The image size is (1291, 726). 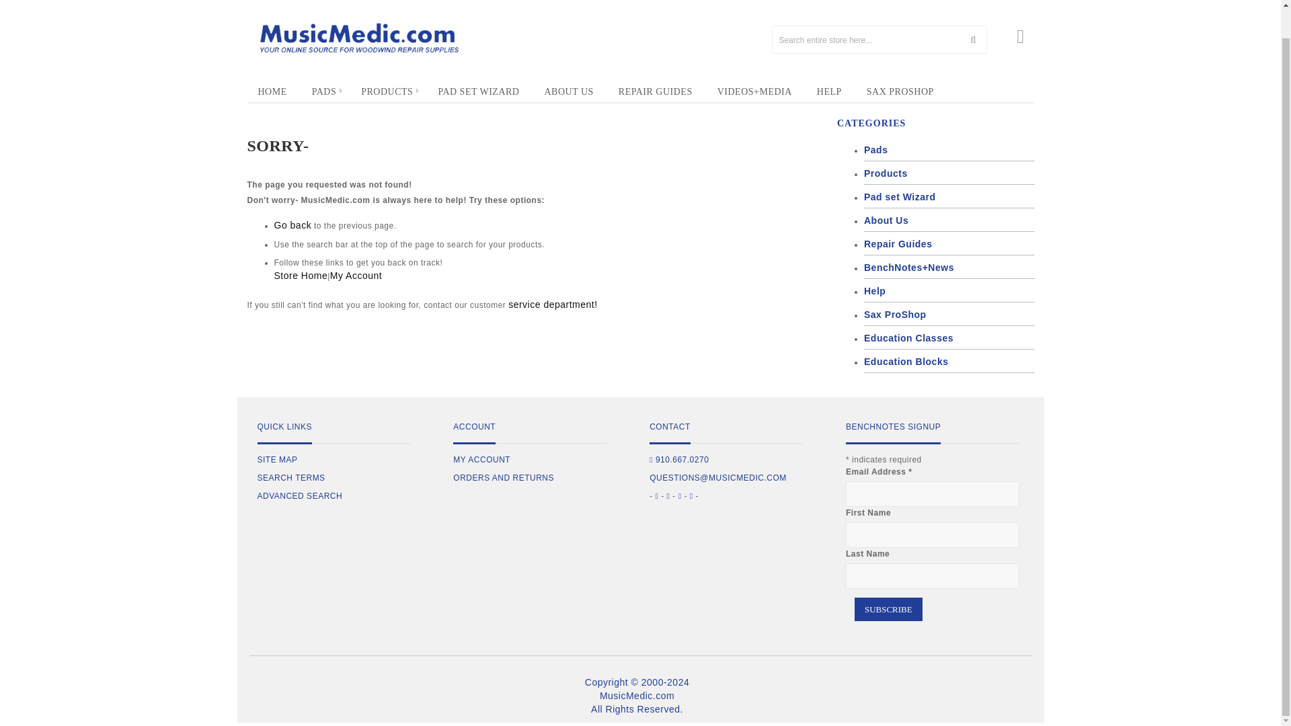 What do you see at coordinates (273, 92) in the screenshot?
I see `HOME` at bounding box center [273, 92].